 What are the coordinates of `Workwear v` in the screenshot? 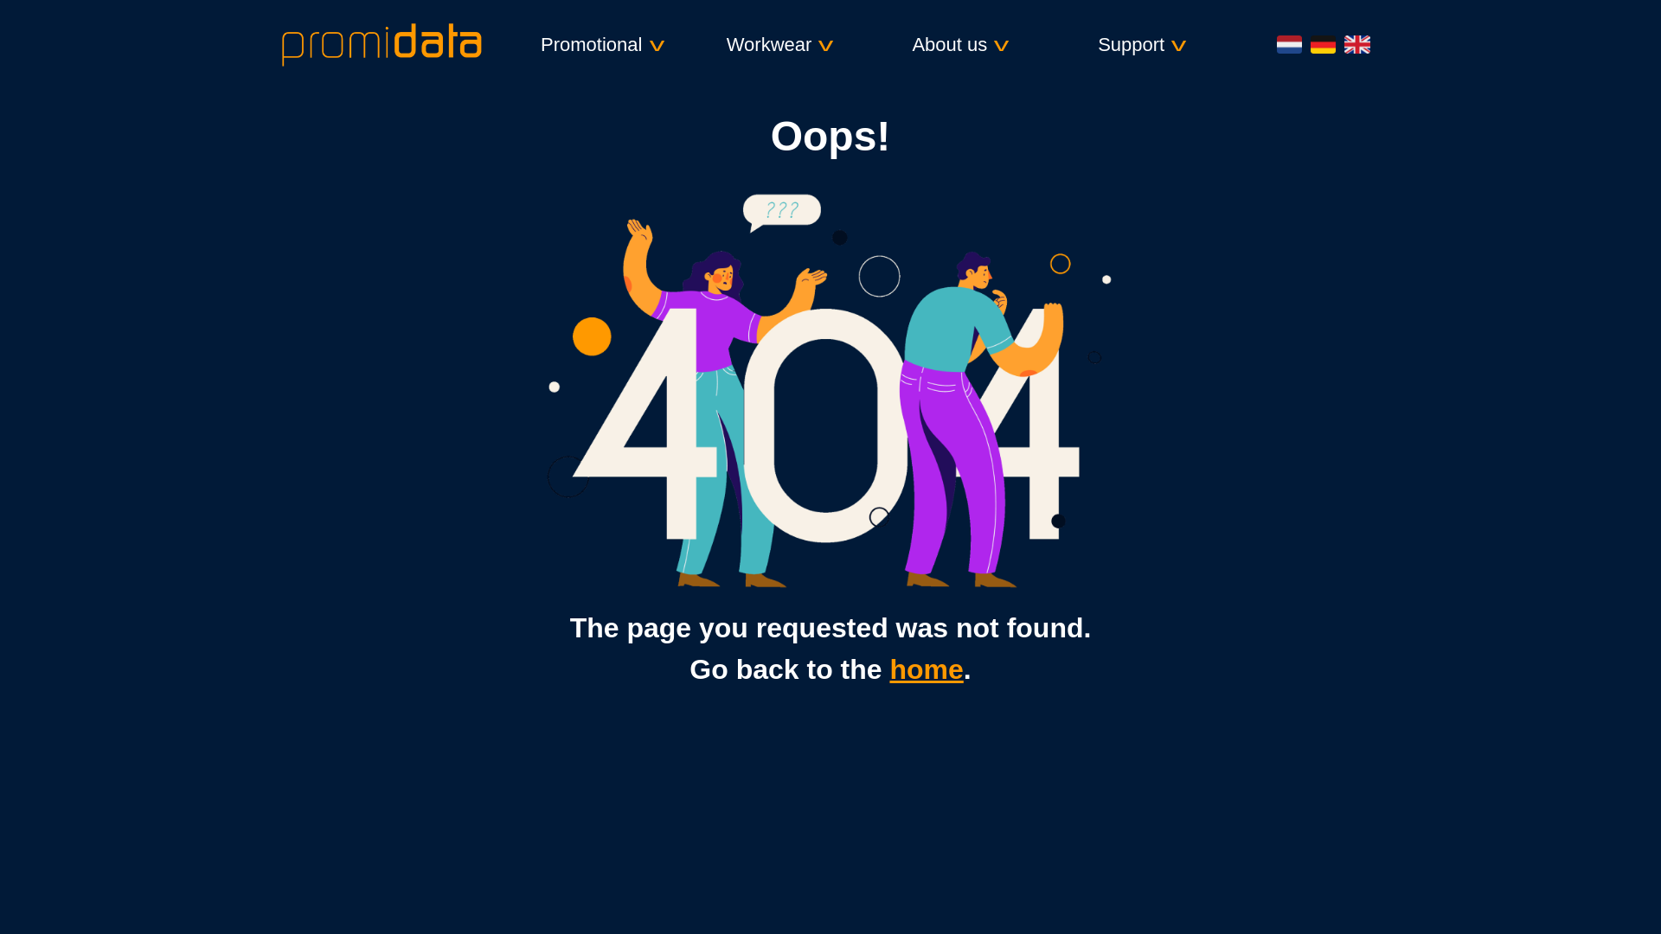 It's located at (811, 45).